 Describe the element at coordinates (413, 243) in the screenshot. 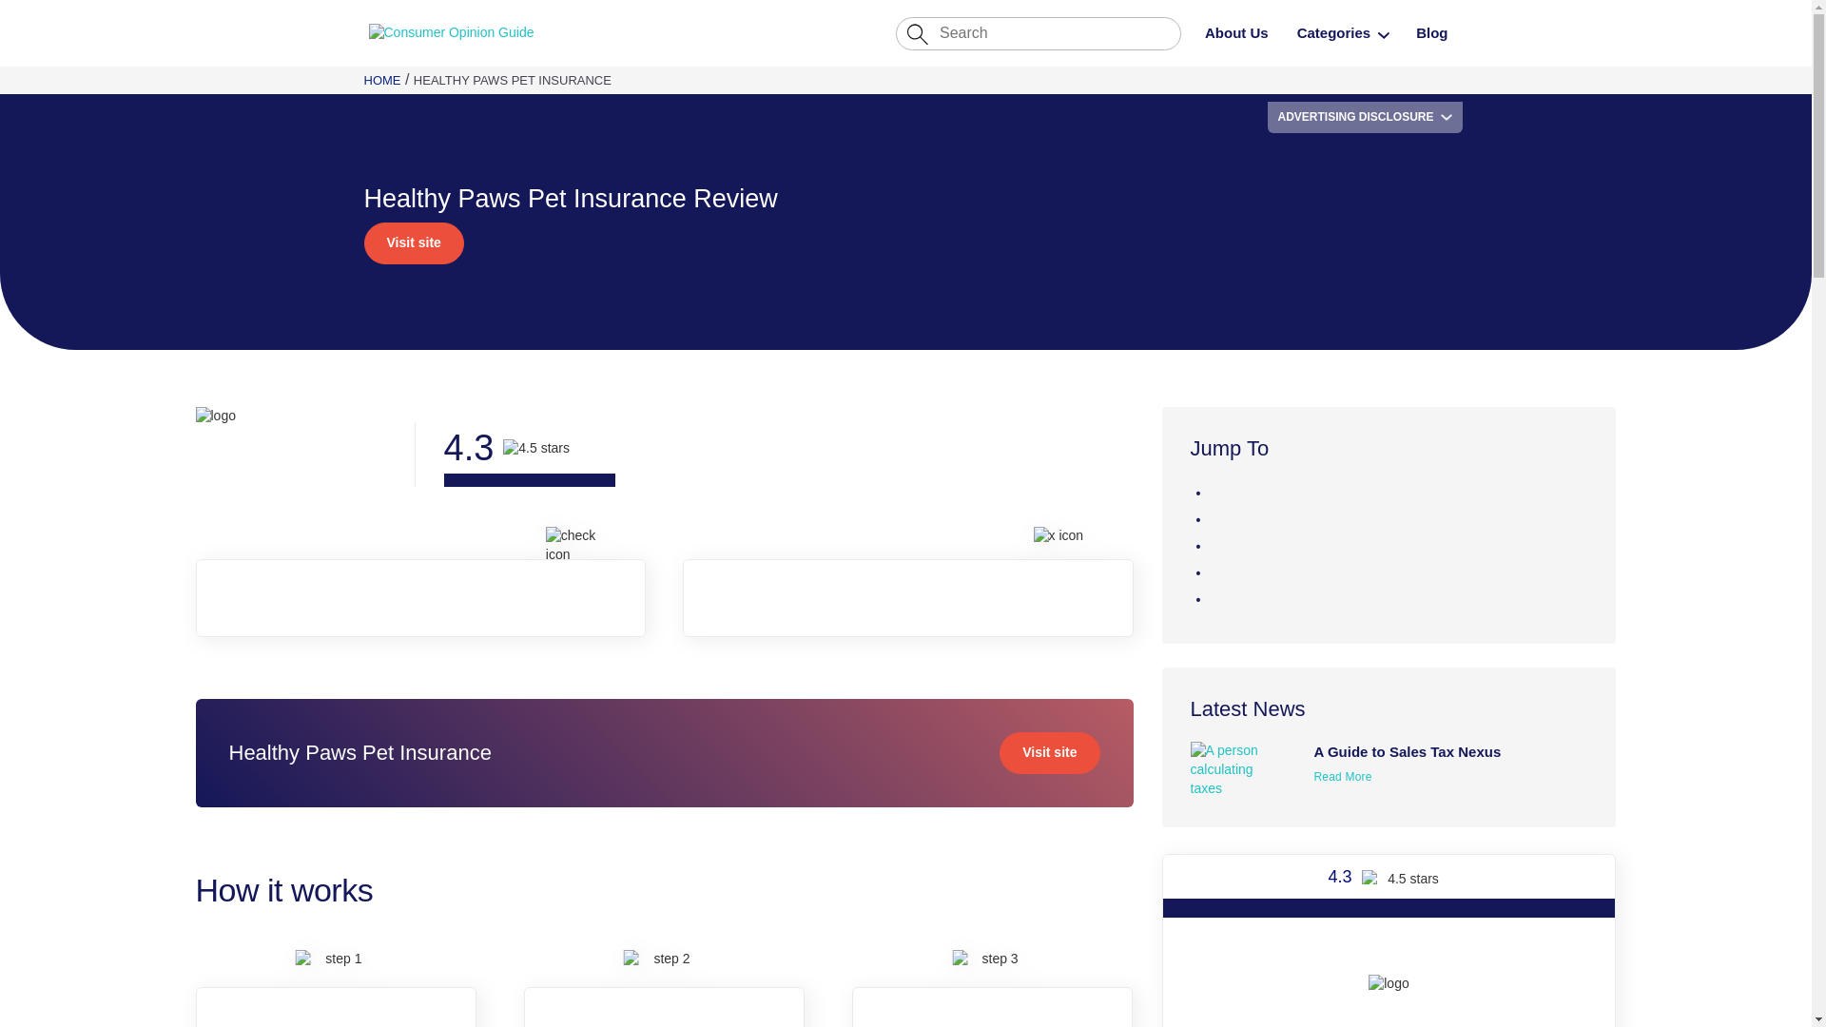

I see `Visit site` at that location.